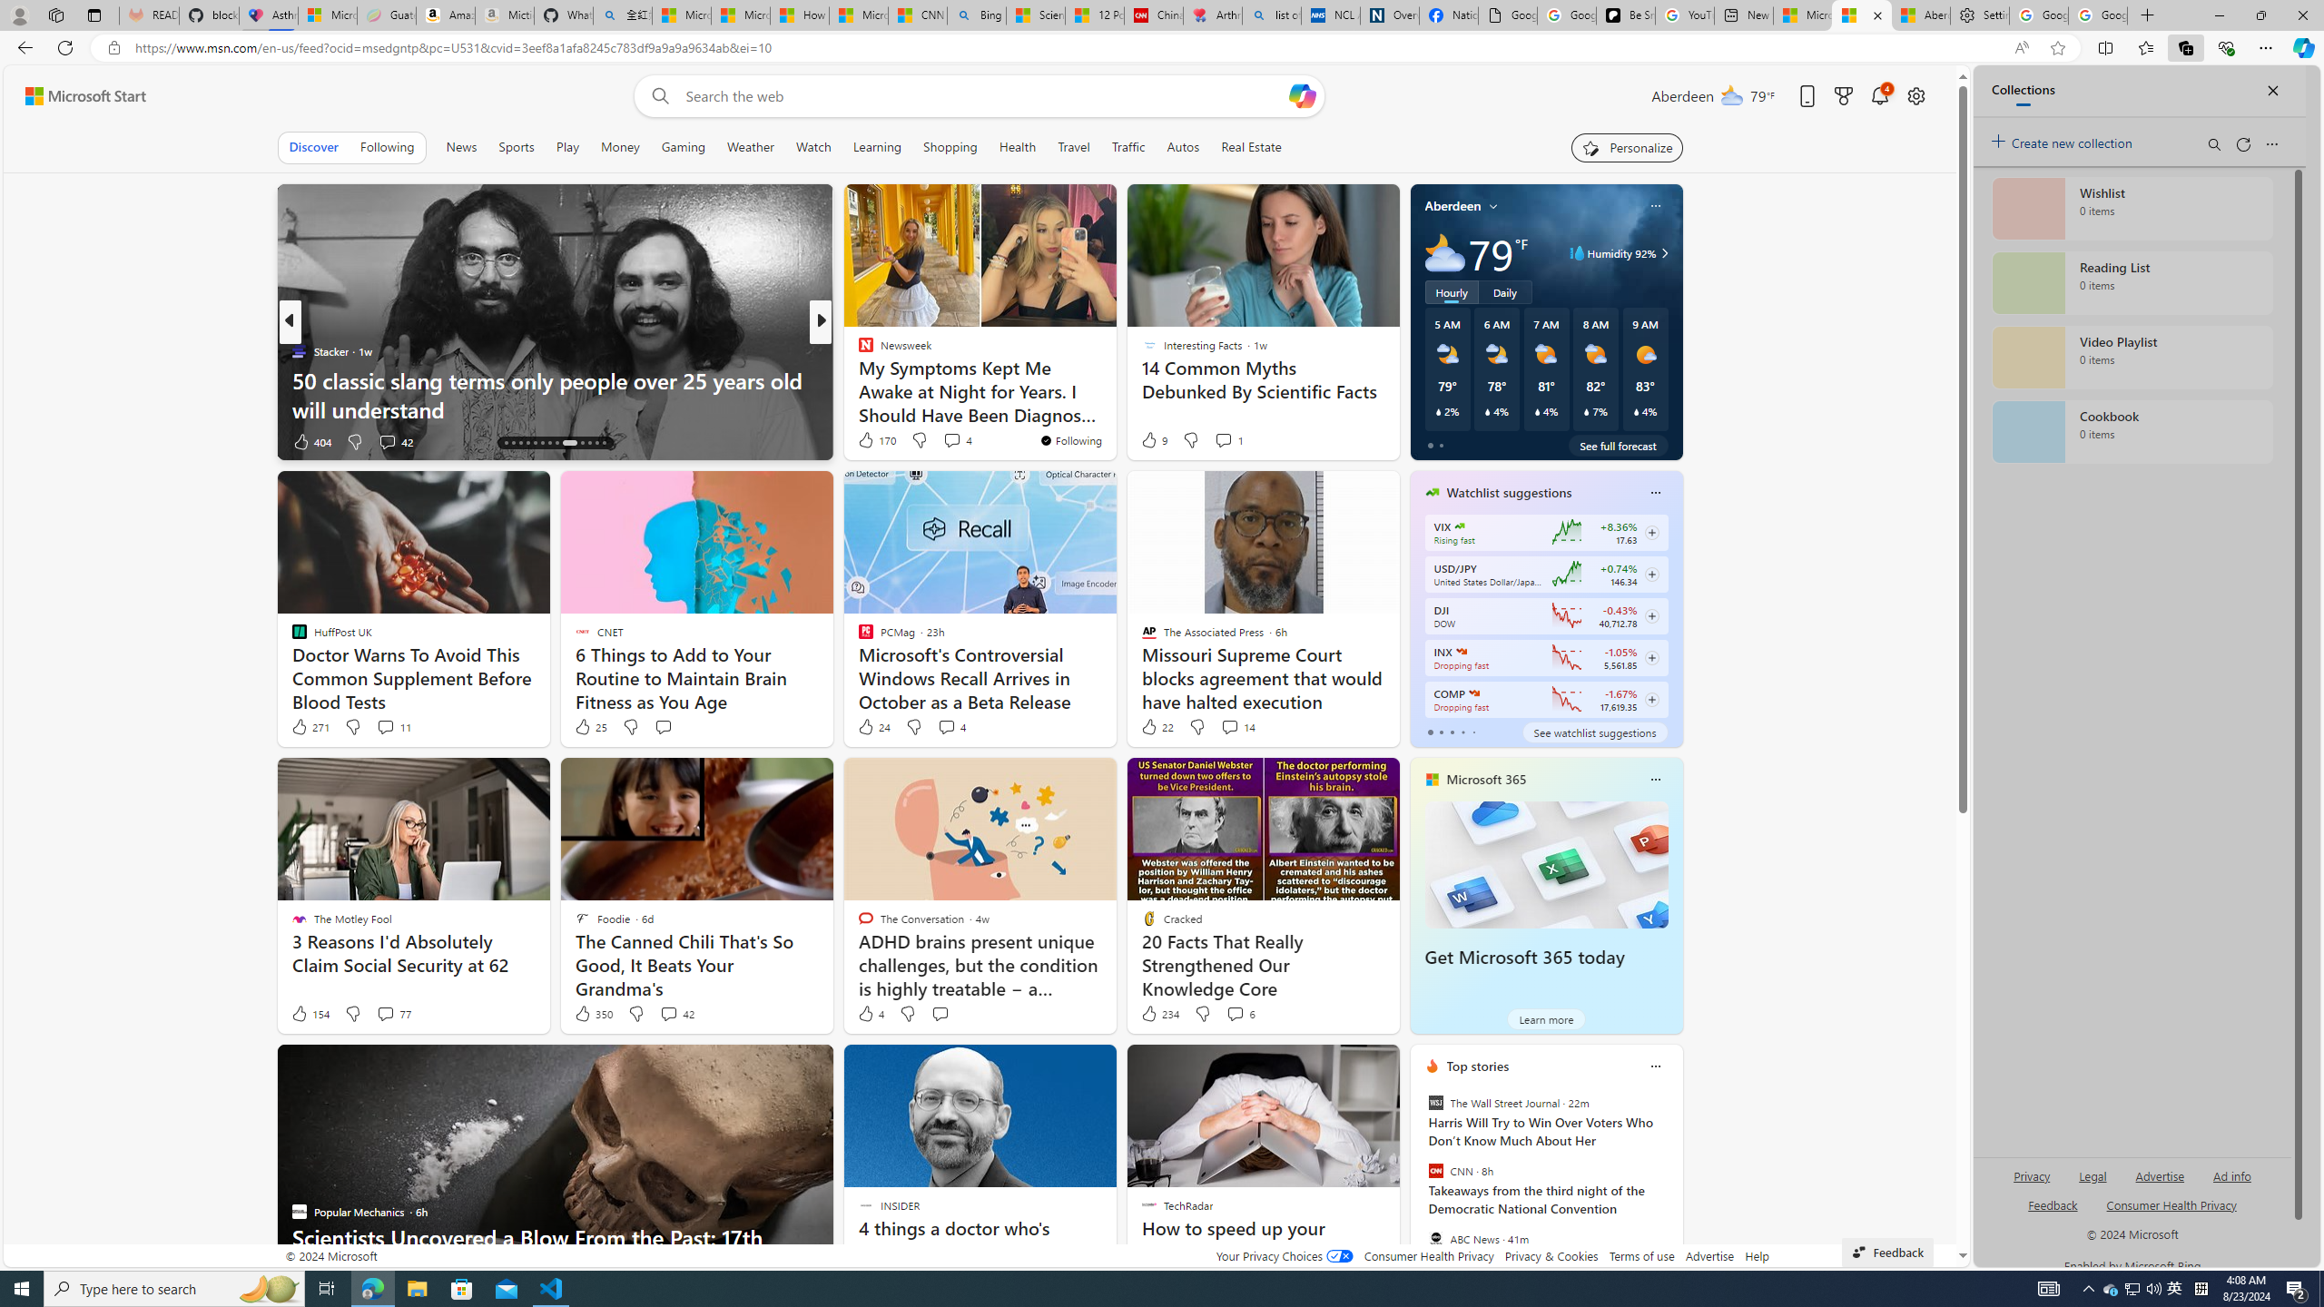 The height and width of the screenshot is (1307, 2324). Describe the element at coordinates (588, 727) in the screenshot. I see `25 Like` at that location.